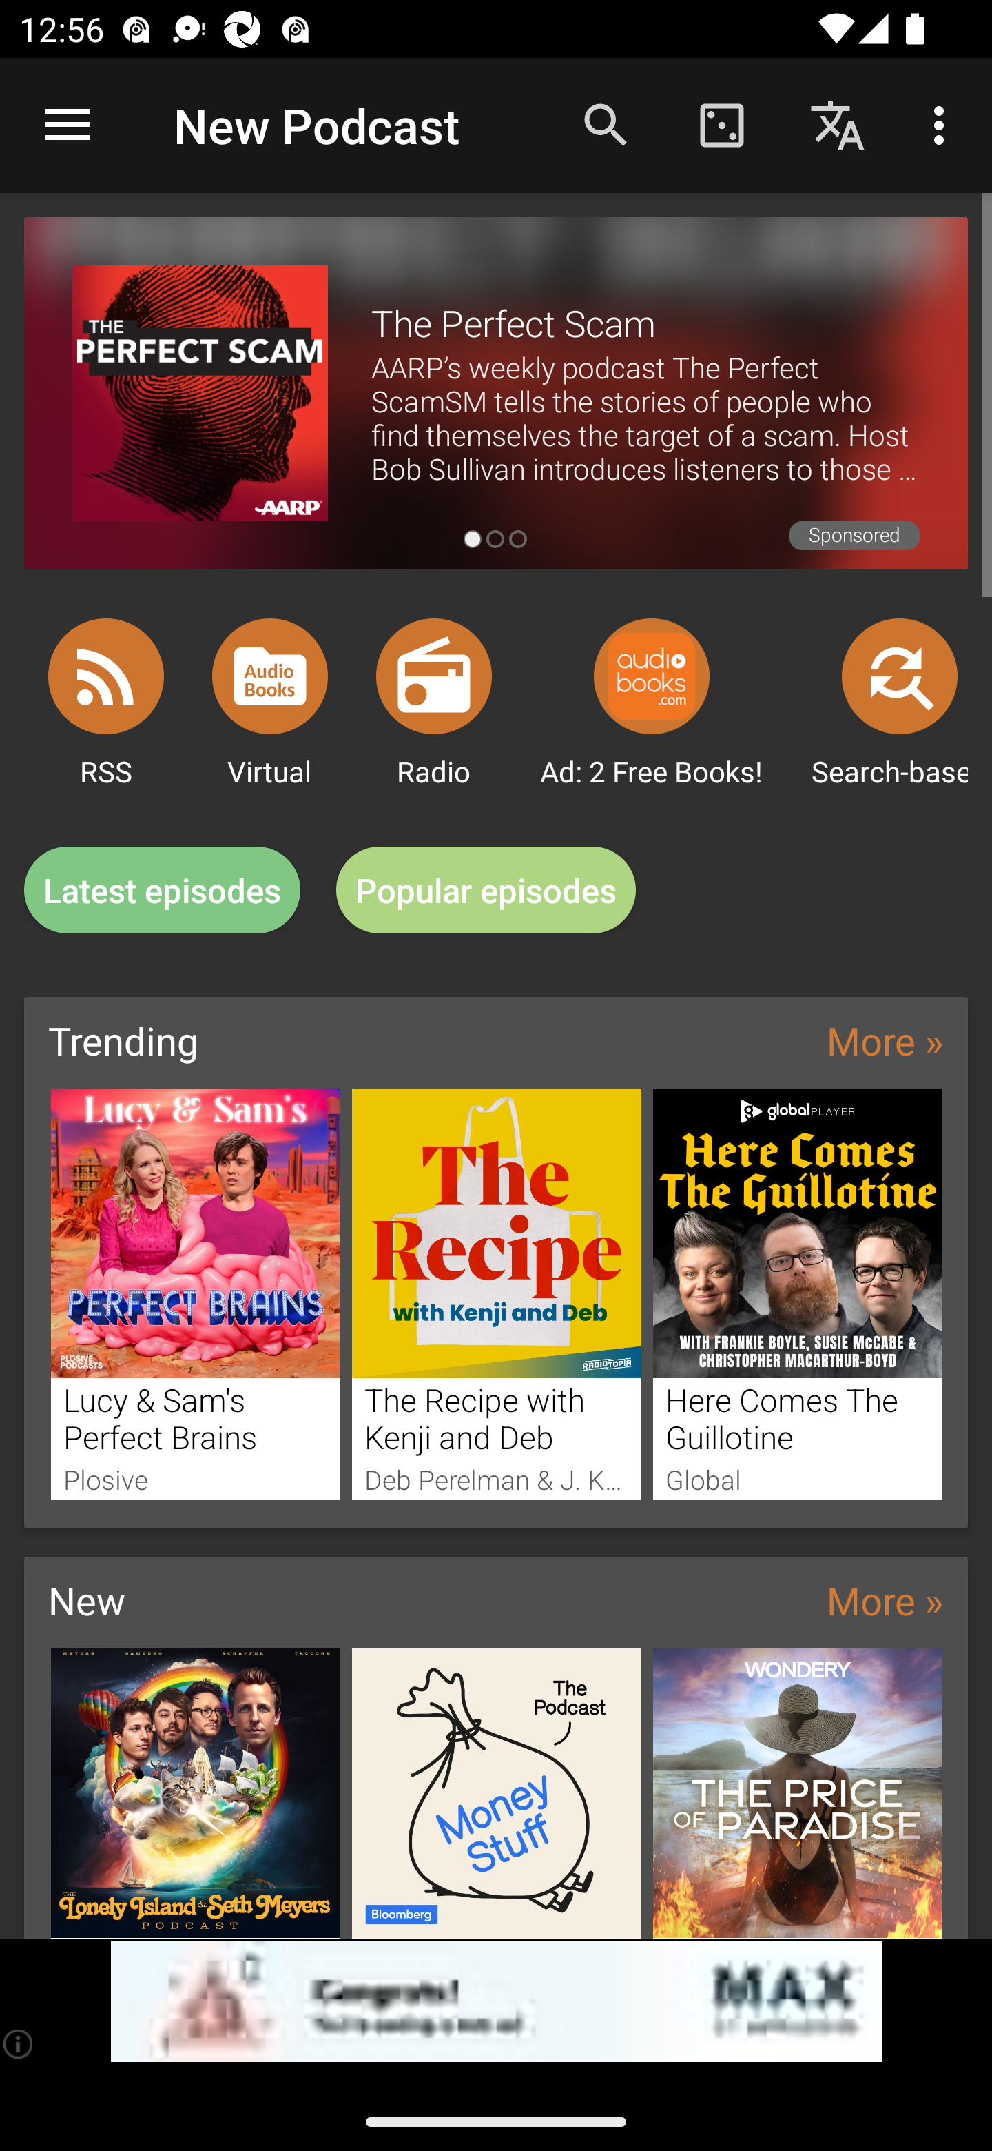  Describe the element at coordinates (195, 1792) in the screenshot. I see `The Lonely Island and Seth Meyers Podcast` at that location.